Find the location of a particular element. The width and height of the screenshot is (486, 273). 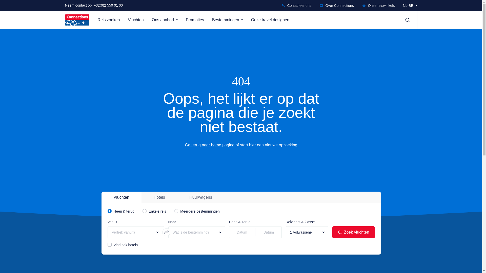

Wat is de bestemming? is located at coordinates (196, 232).